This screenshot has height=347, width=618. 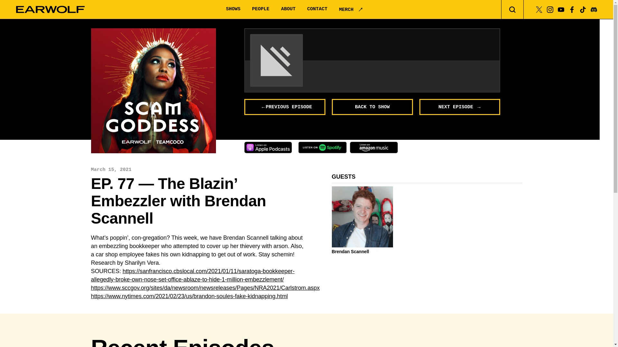 What do you see at coordinates (261, 9) in the screenshot?
I see `PEOPLE` at bounding box center [261, 9].